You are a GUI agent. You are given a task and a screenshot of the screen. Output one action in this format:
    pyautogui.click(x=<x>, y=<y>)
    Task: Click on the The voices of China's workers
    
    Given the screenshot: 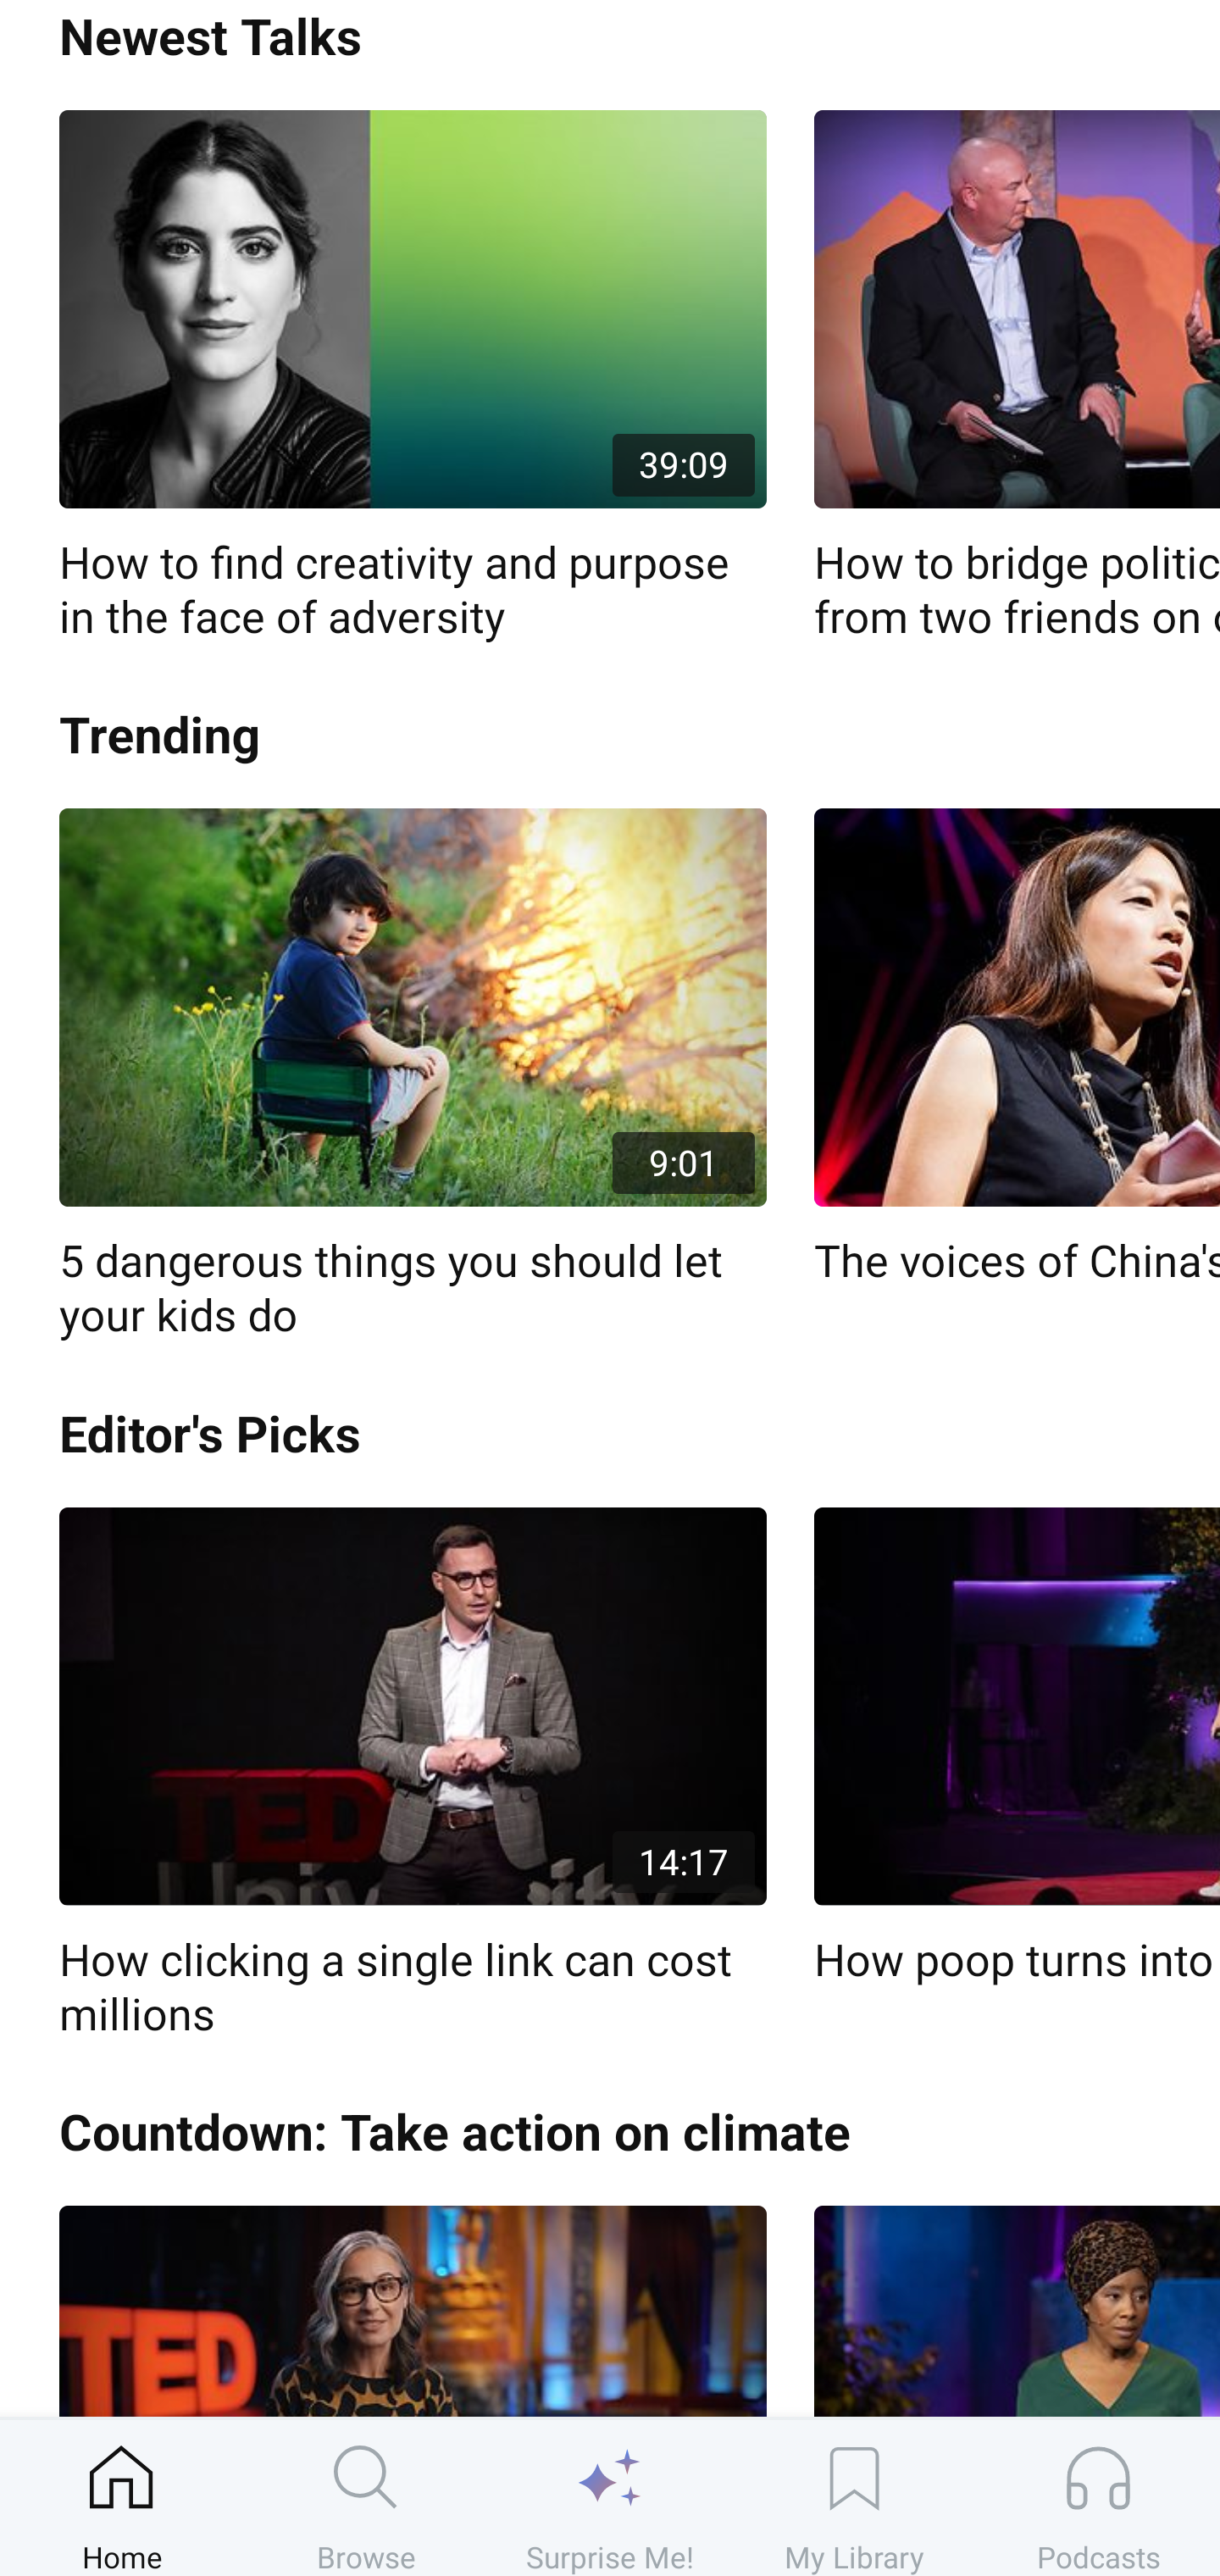 What is the action you would take?
    pyautogui.click(x=1017, y=1049)
    